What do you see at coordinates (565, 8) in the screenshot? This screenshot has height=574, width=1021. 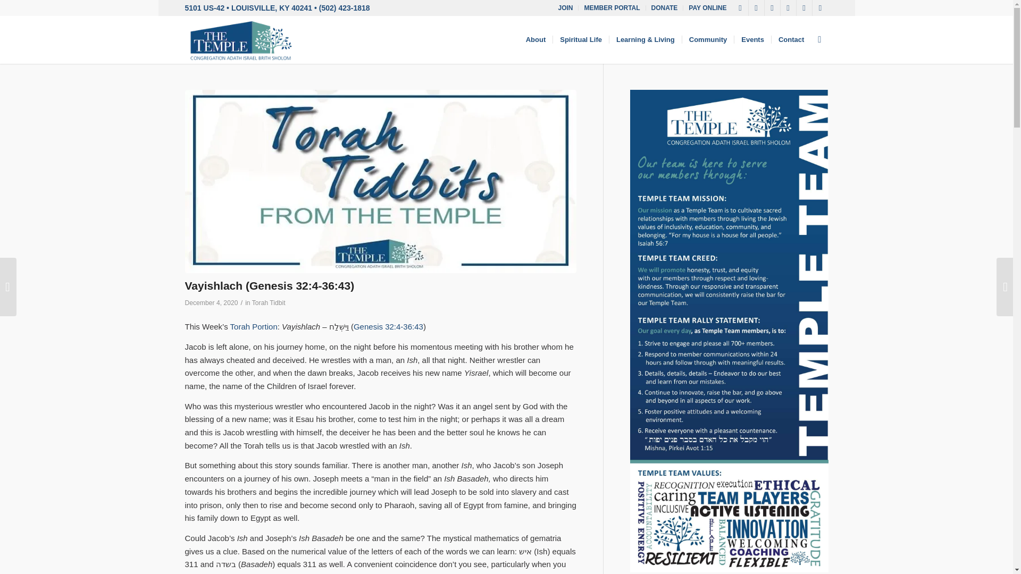 I see `JOIN` at bounding box center [565, 8].